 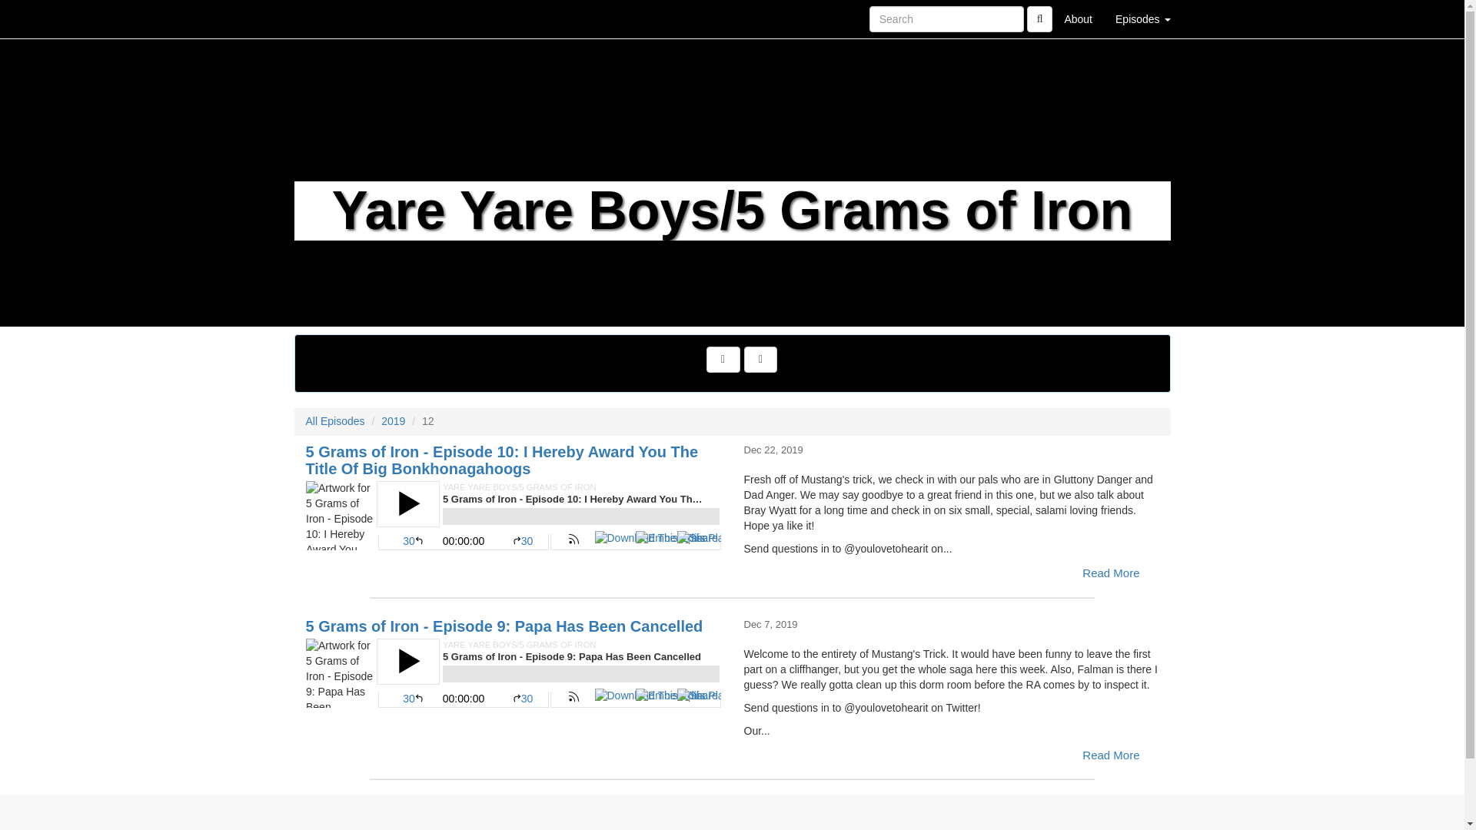 I want to click on About, so click(x=1078, y=18).